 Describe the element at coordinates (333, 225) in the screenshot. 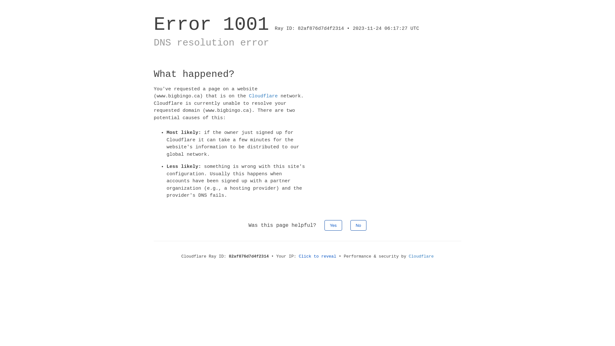

I see `Yes` at that location.